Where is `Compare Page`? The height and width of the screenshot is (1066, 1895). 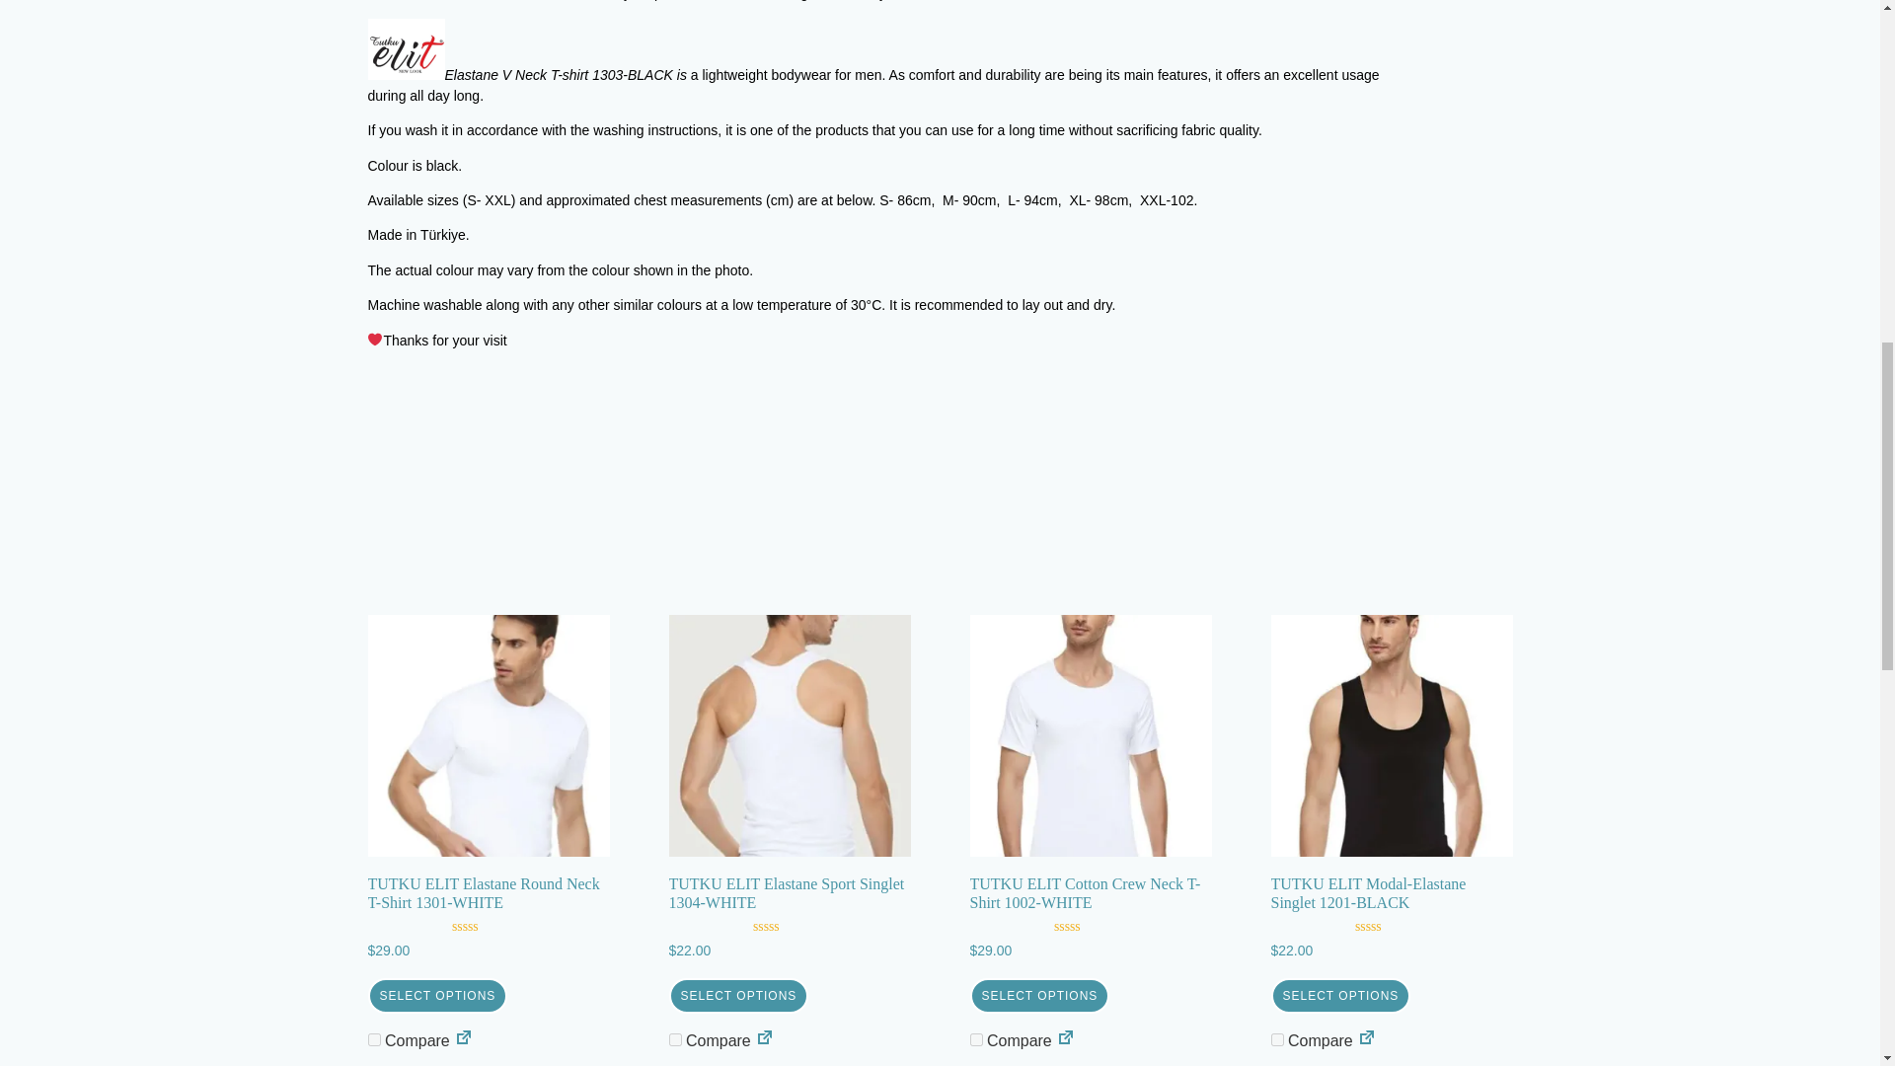 Compare Page is located at coordinates (464, 1040).